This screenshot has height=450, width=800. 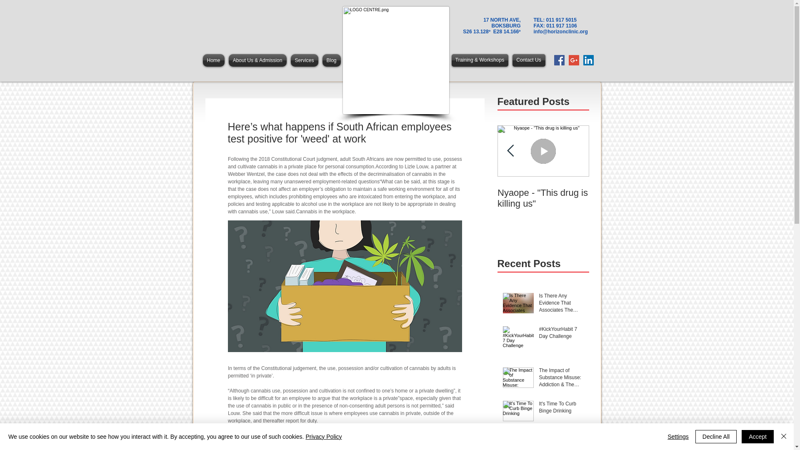 What do you see at coordinates (304, 60) in the screenshot?
I see `Services` at bounding box center [304, 60].